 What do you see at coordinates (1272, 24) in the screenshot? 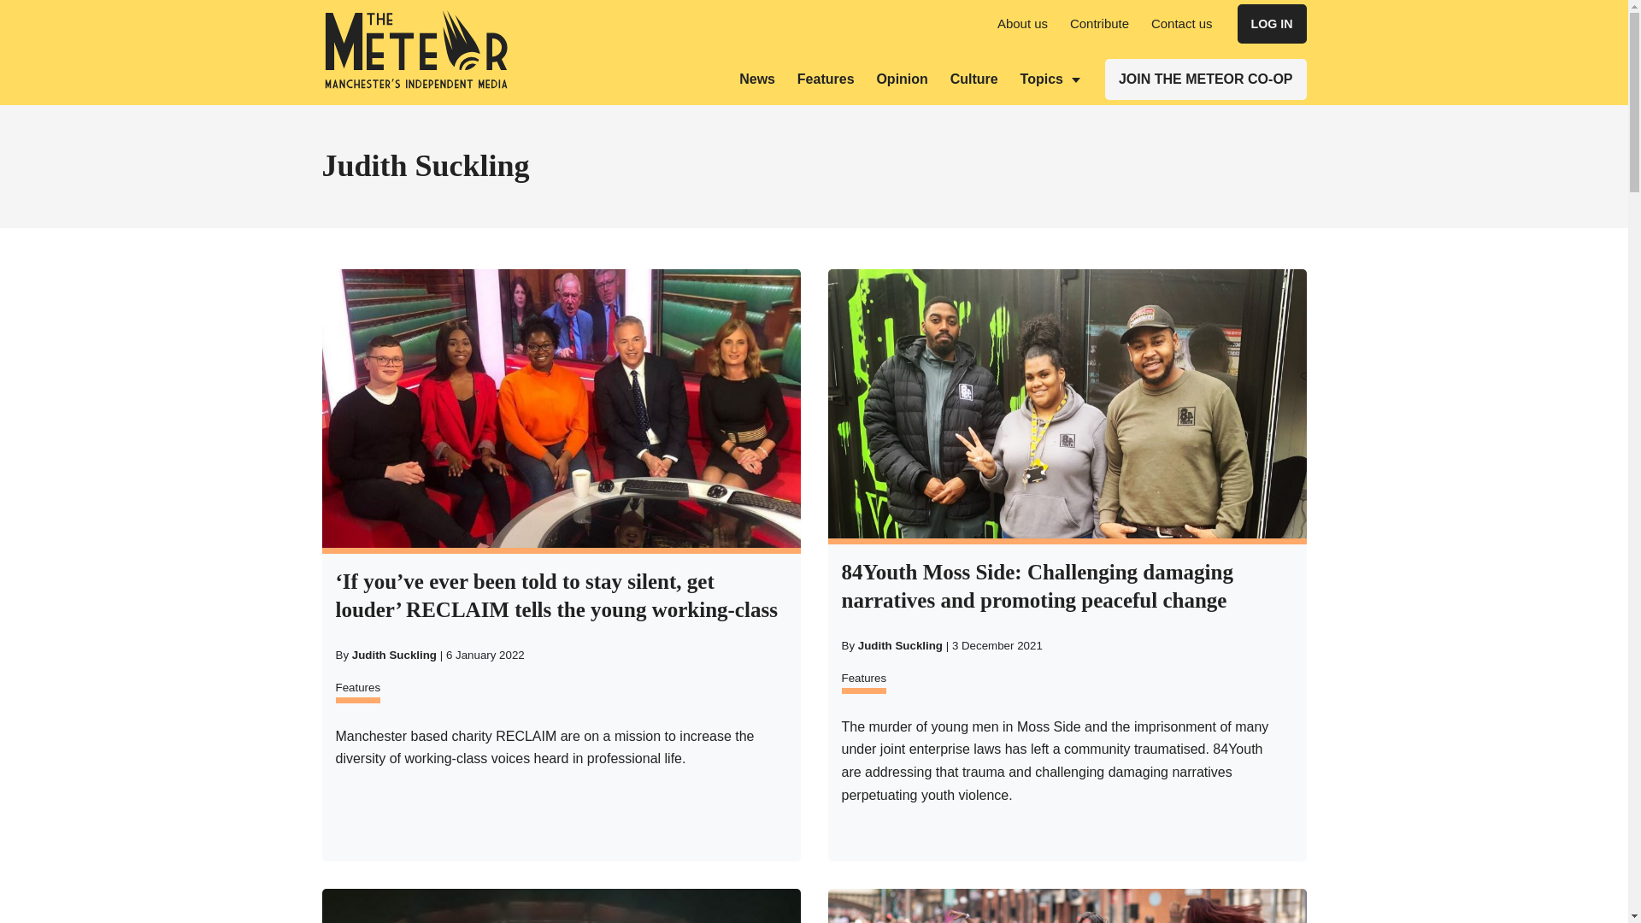
I see `LOG IN` at bounding box center [1272, 24].